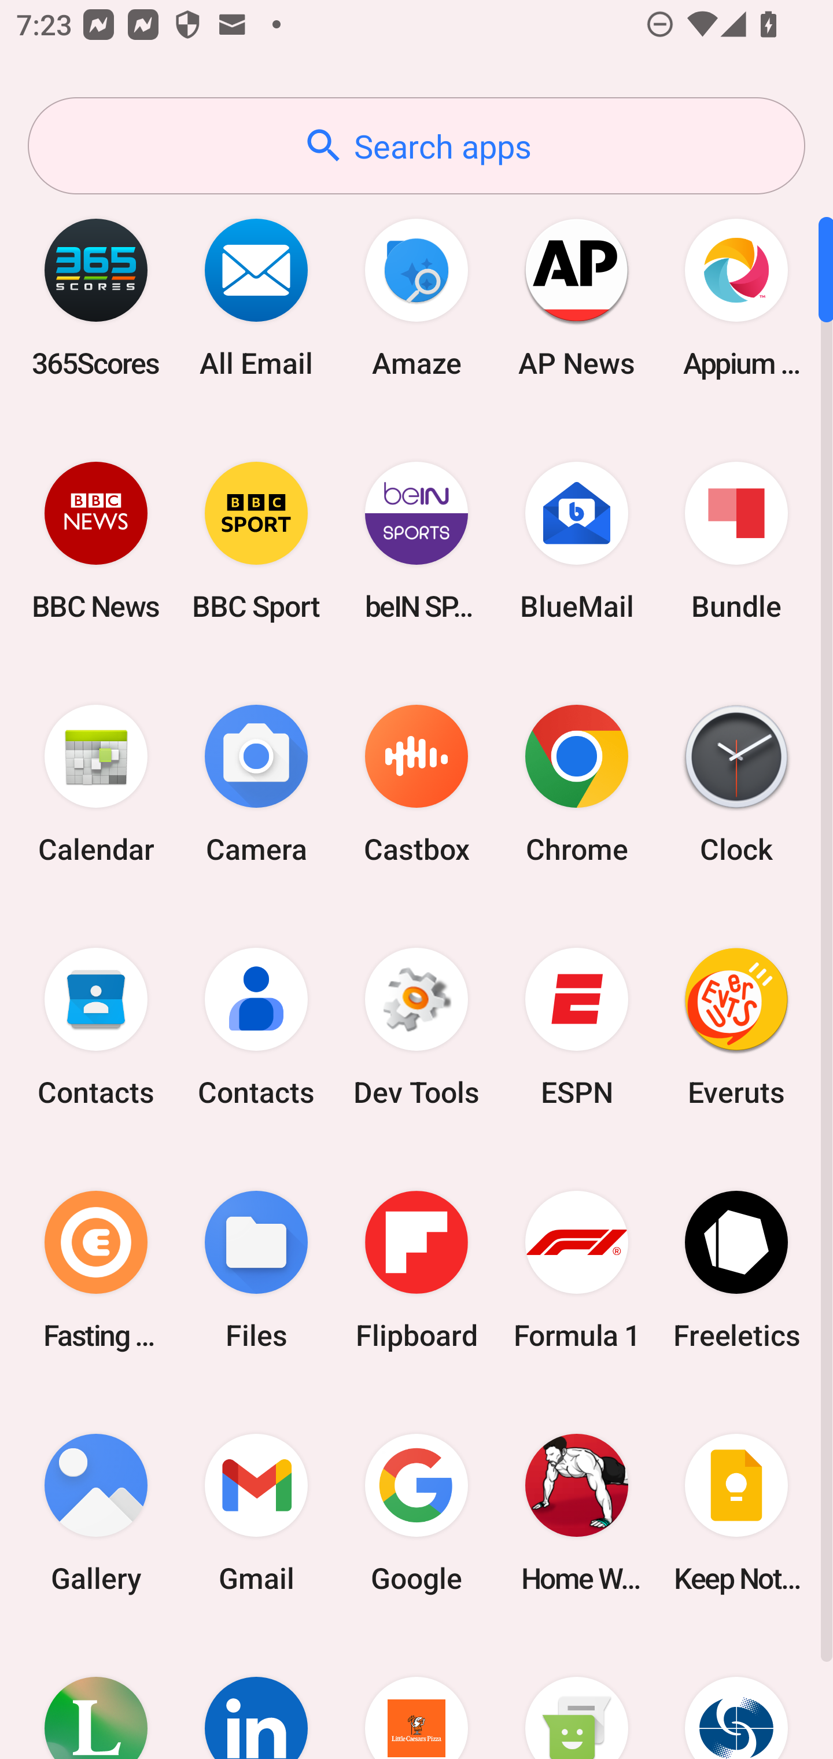 The image size is (833, 1759). What do you see at coordinates (576, 1269) in the screenshot?
I see `Formula 1` at bounding box center [576, 1269].